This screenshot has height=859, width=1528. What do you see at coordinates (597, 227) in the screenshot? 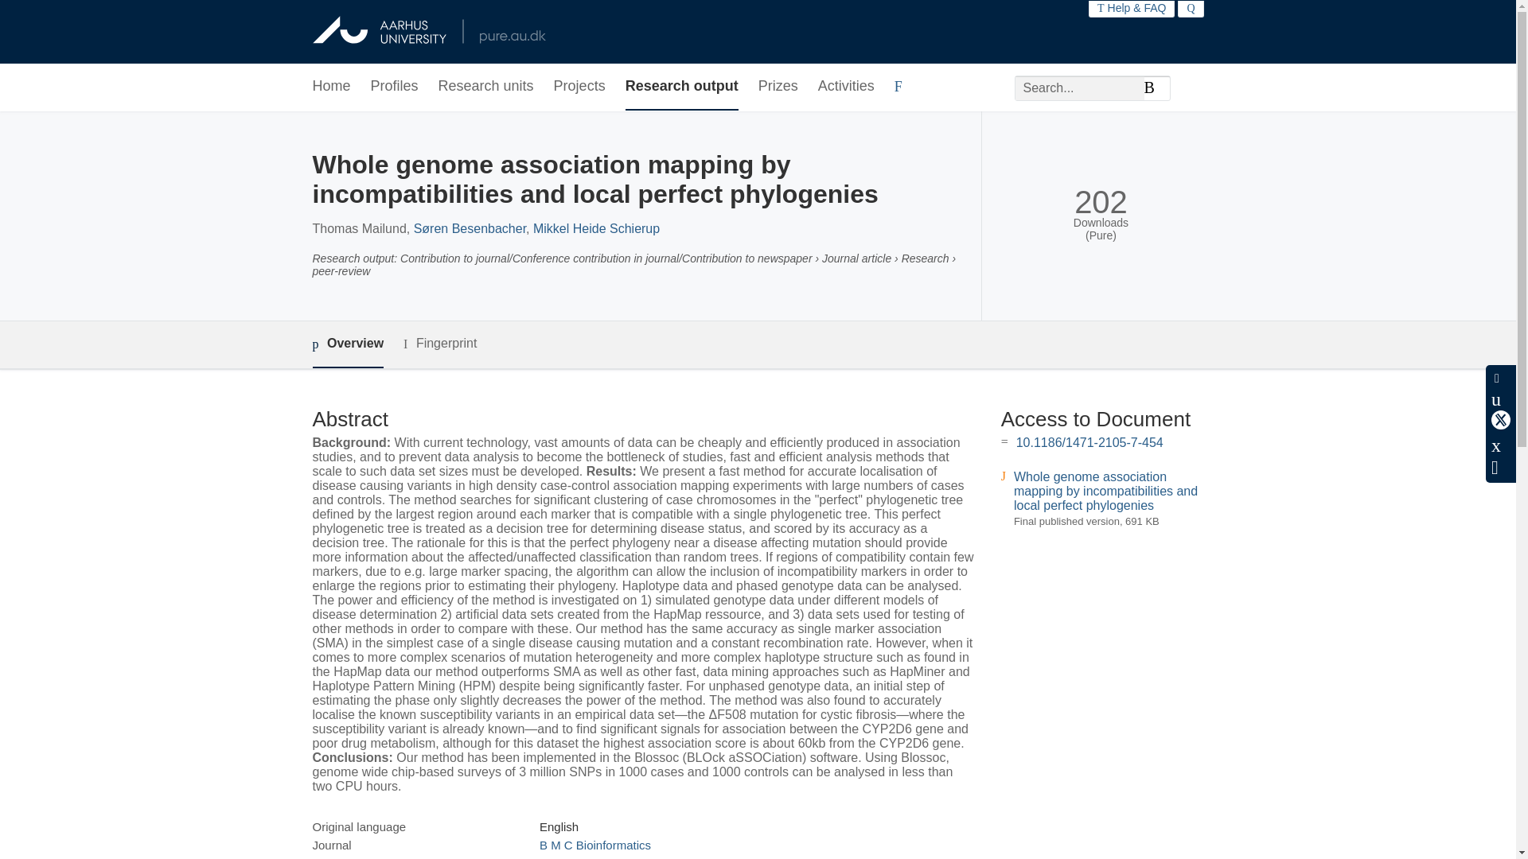
I see `Mikkel Heide Schierup` at bounding box center [597, 227].